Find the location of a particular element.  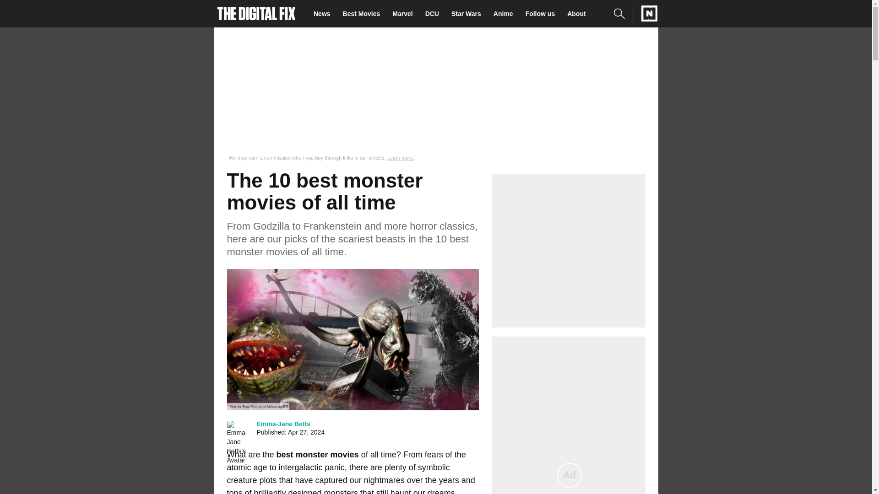

TV and Movie News is located at coordinates (325, 14).